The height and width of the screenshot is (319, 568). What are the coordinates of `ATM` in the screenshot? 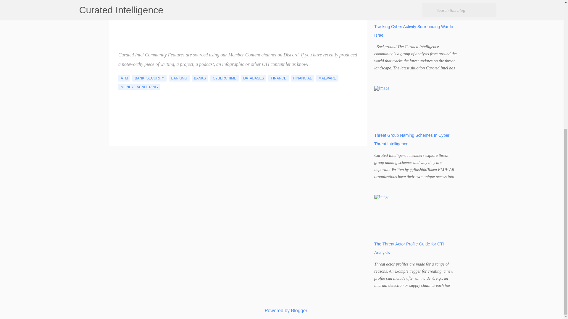 It's located at (124, 78).